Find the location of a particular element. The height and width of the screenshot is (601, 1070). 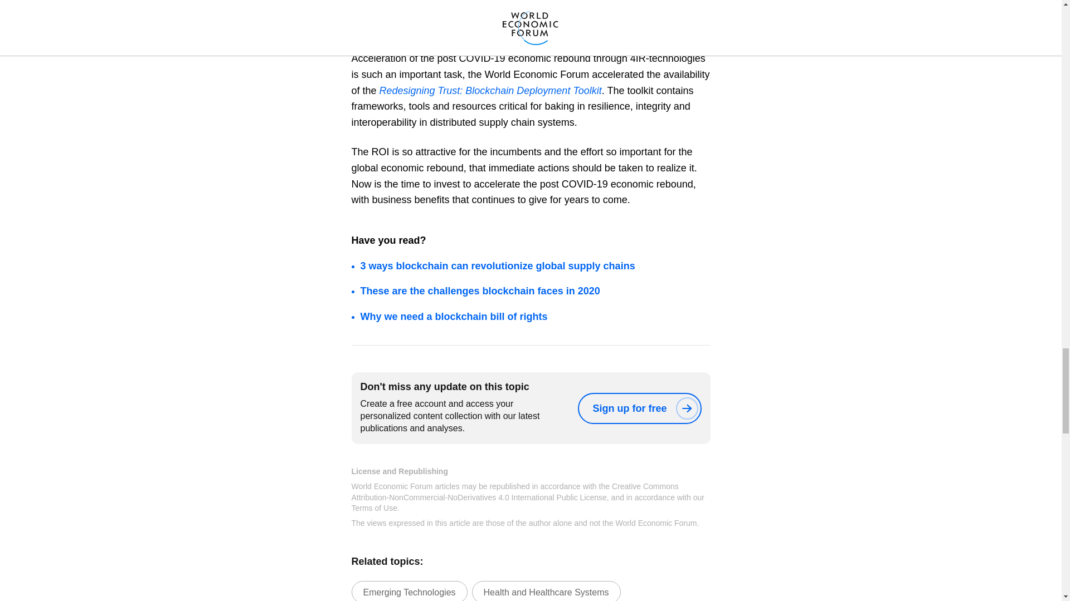

Sign up for free is located at coordinates (639, 408).